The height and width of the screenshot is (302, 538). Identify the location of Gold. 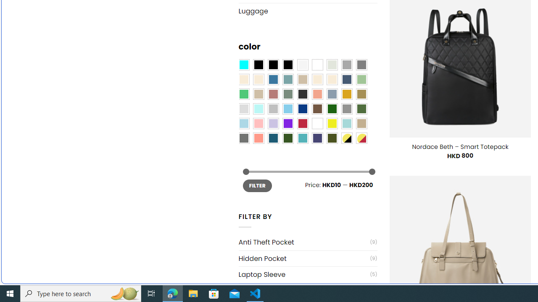
(346, 94).